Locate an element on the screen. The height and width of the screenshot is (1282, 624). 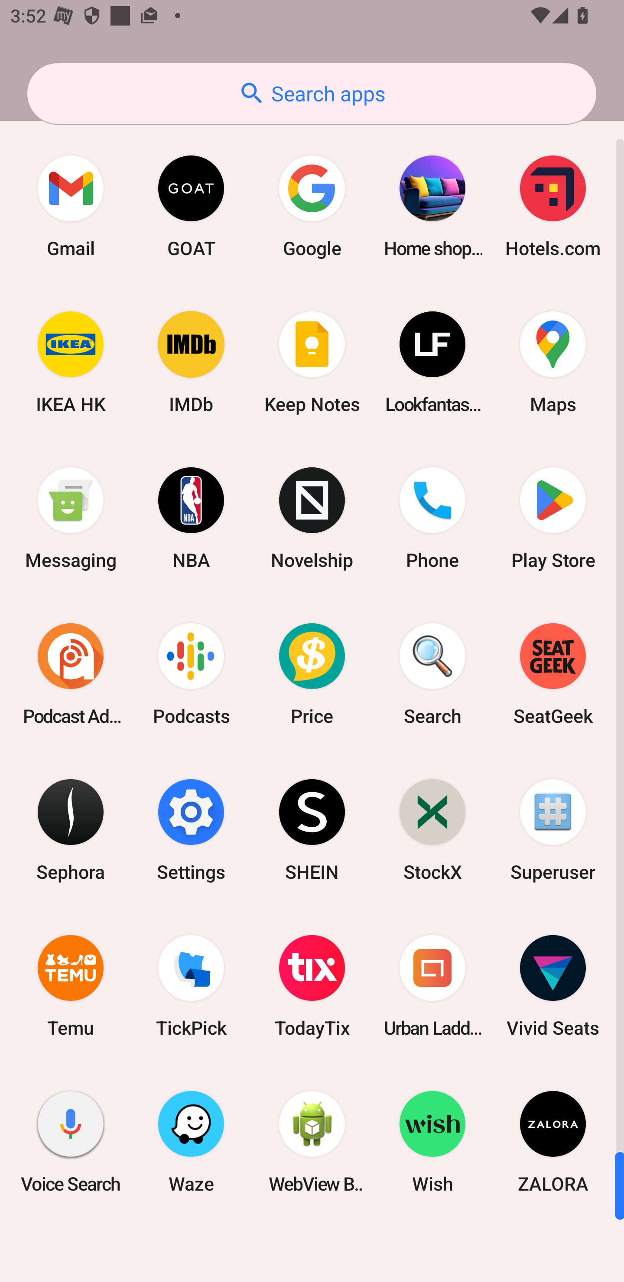
Hotels.com is located at coordinates (553, 206).